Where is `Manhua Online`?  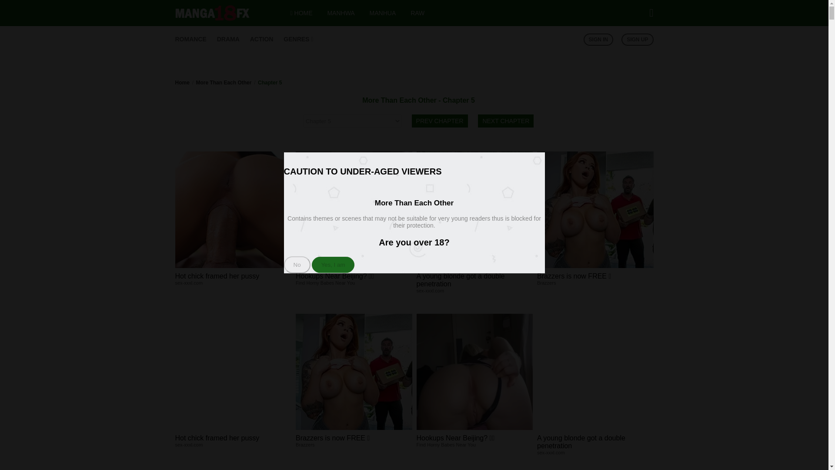 Manhua Online is located at coordinates (383, 13).